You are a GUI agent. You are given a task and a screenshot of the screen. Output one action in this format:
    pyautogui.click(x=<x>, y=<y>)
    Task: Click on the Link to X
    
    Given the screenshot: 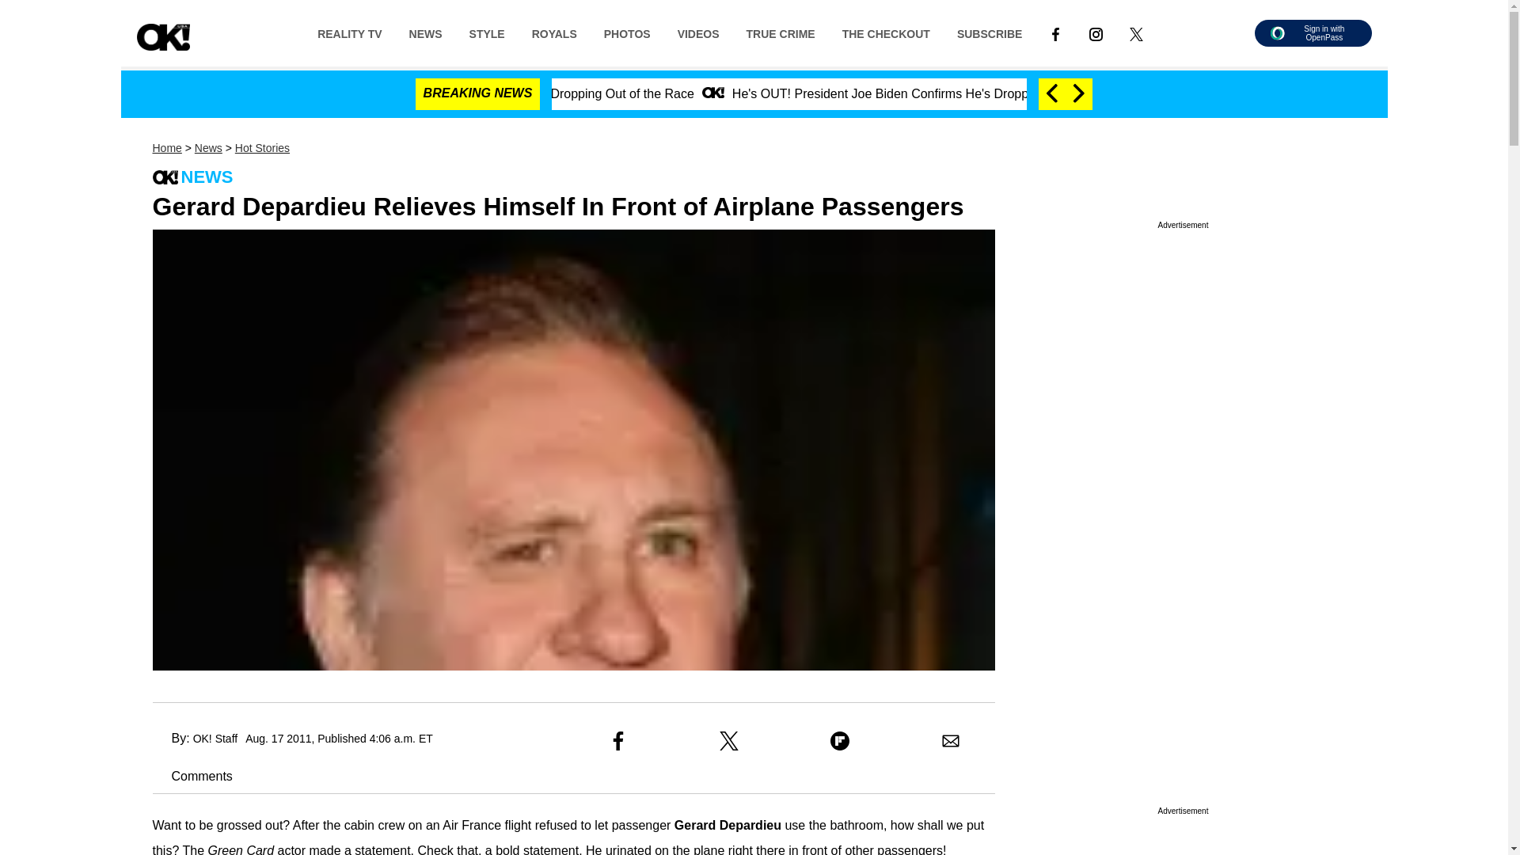 What is the action you would take?
    pyautogui.click(x=1136, y=32)
    